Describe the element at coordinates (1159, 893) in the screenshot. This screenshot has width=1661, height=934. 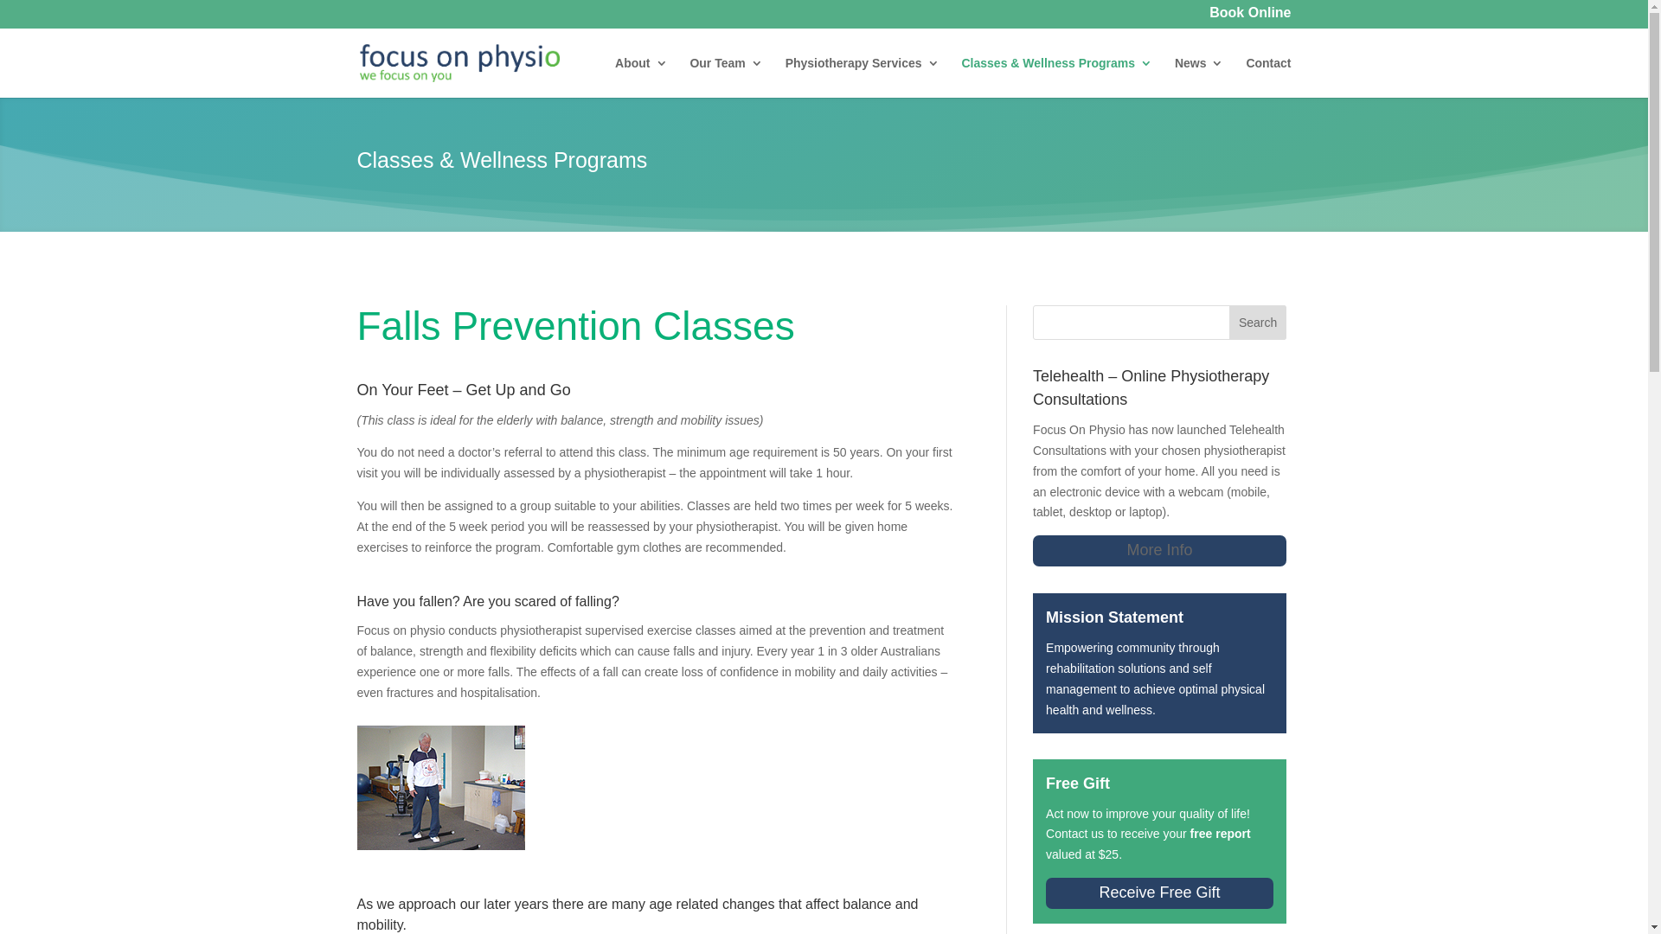
I see `Receive Free Gift` at that location.